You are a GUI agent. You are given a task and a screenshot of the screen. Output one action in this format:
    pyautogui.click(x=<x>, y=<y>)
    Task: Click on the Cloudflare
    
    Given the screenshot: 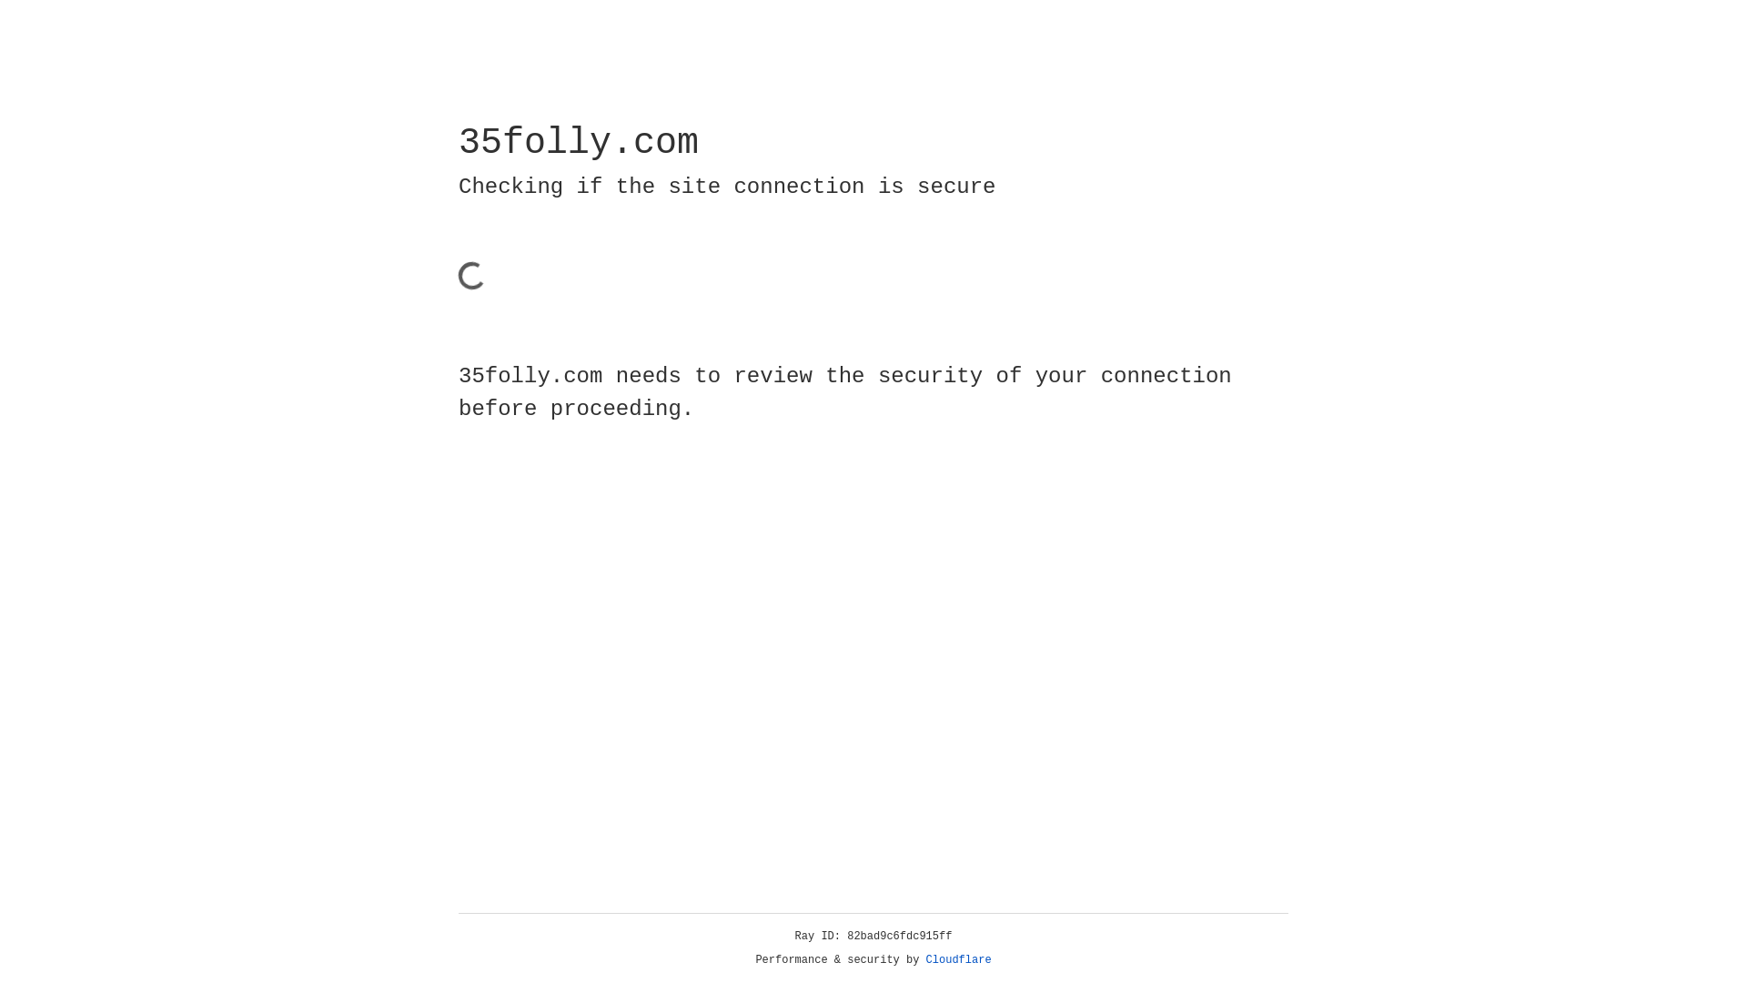 What is the action you would take?
    pyautogui.click(x=959, y=960)
    